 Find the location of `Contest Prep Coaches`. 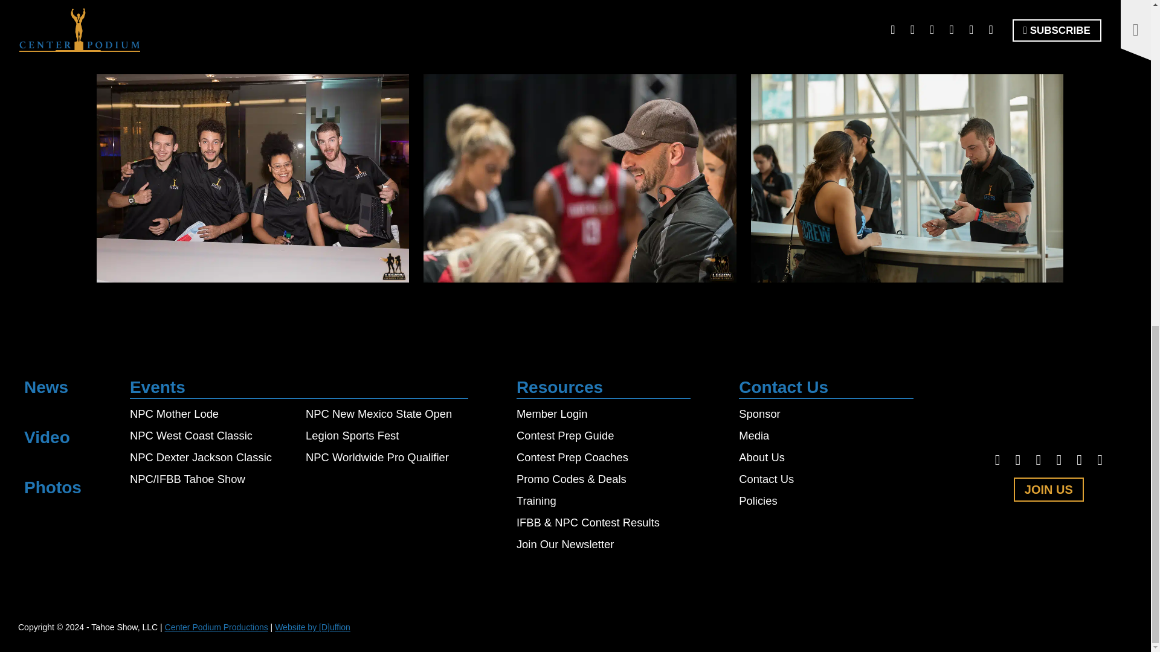

Contest Prep Coaches is located at coordinates (572, 457).